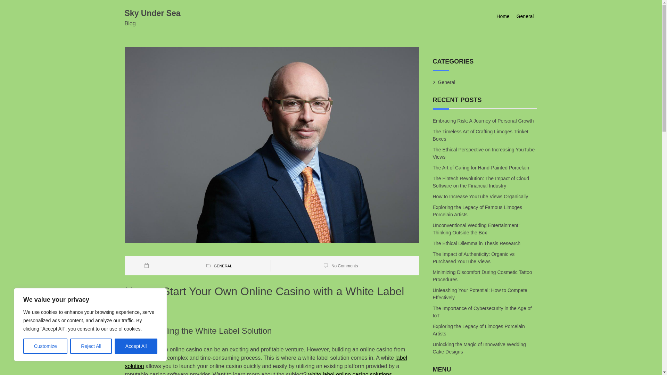 This screenshot has width=667, height=375. Describe the element at coordinates (477, 211) in the screenshot. I see `Exploring the Legacy of Famous Limoges Porcelain Artists` at that location.